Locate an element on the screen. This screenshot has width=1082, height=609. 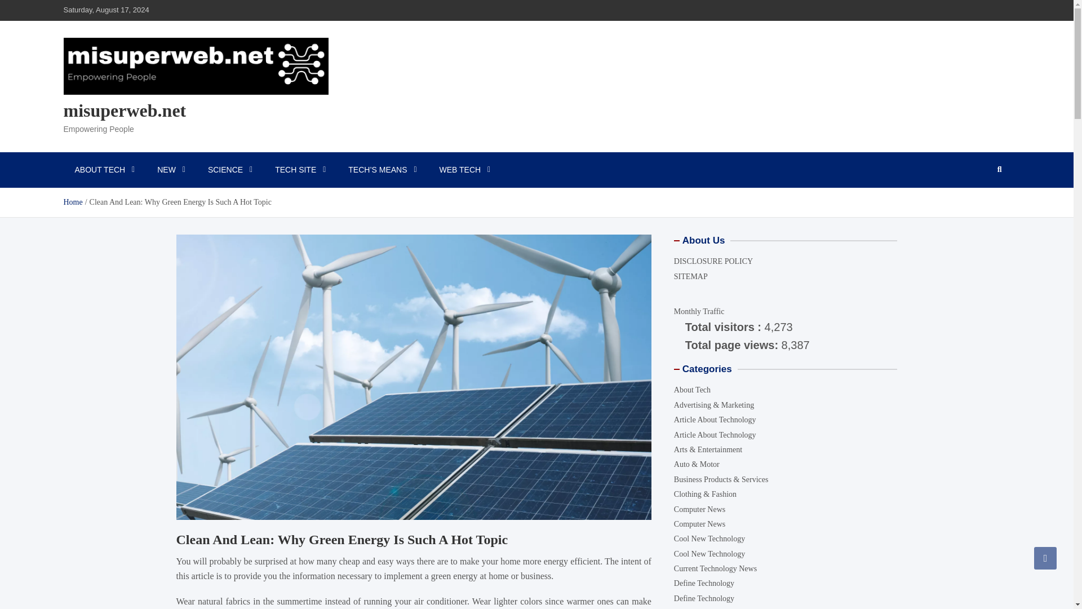
TECH SITE is located at coordinates (300, 169).